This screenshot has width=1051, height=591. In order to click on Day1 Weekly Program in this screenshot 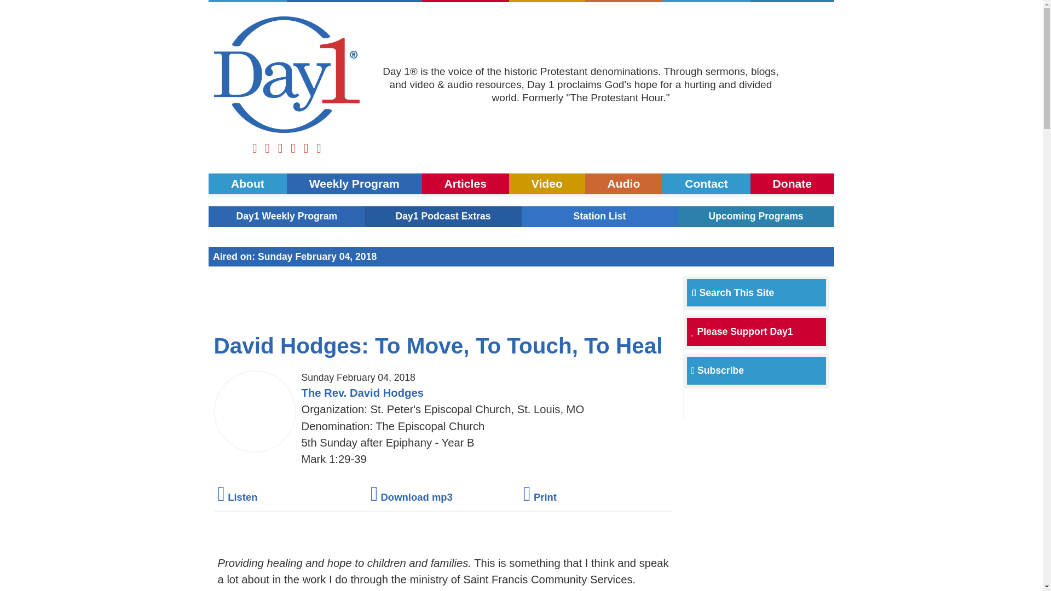, I will do `click(286, 216)`.